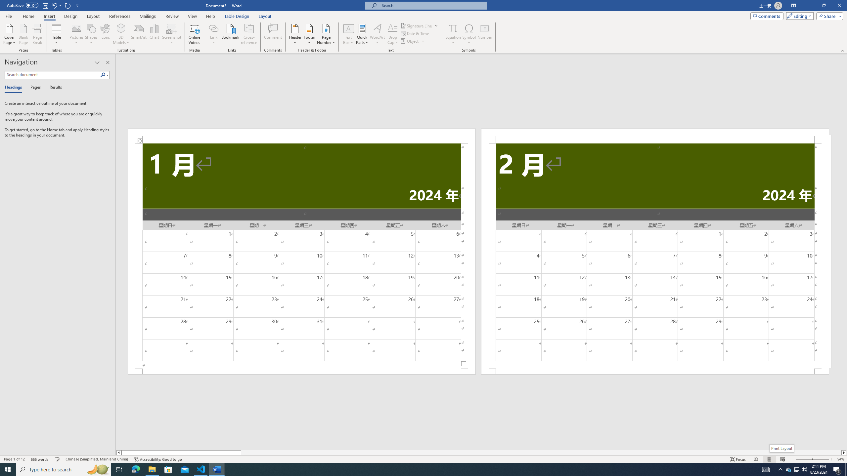 The height and width of the screenshot is (476, 847). I want to click on Page 2 content, so click(655, 256).